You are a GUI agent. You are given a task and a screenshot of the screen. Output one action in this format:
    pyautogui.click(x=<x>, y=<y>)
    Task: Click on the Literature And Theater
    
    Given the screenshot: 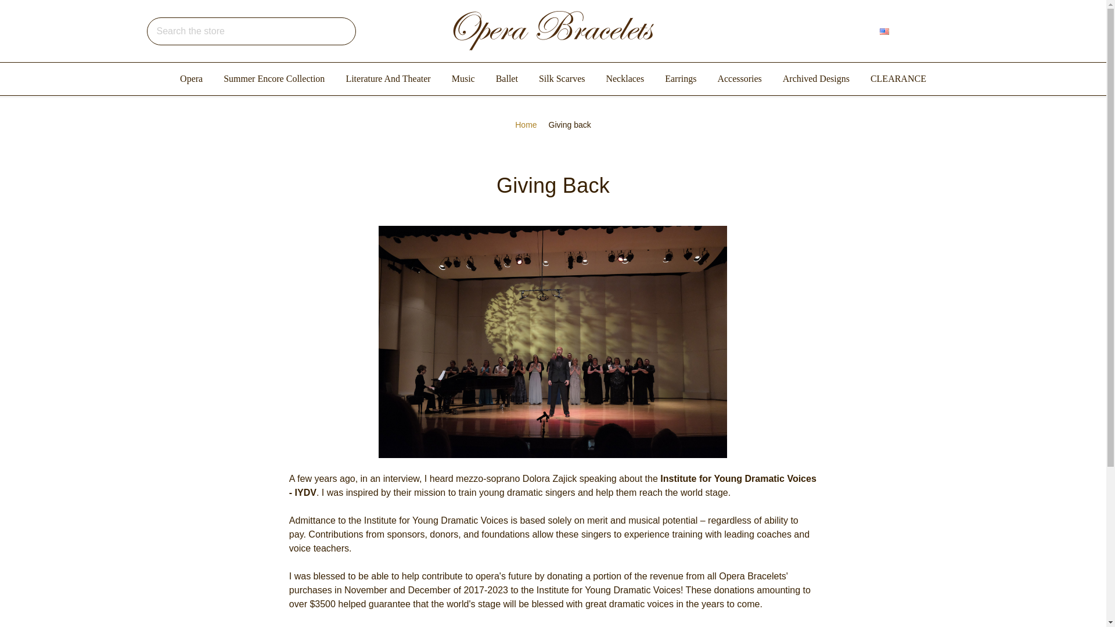 What is the action you would take?
    pyautogui.click(x=388, y=79)
    